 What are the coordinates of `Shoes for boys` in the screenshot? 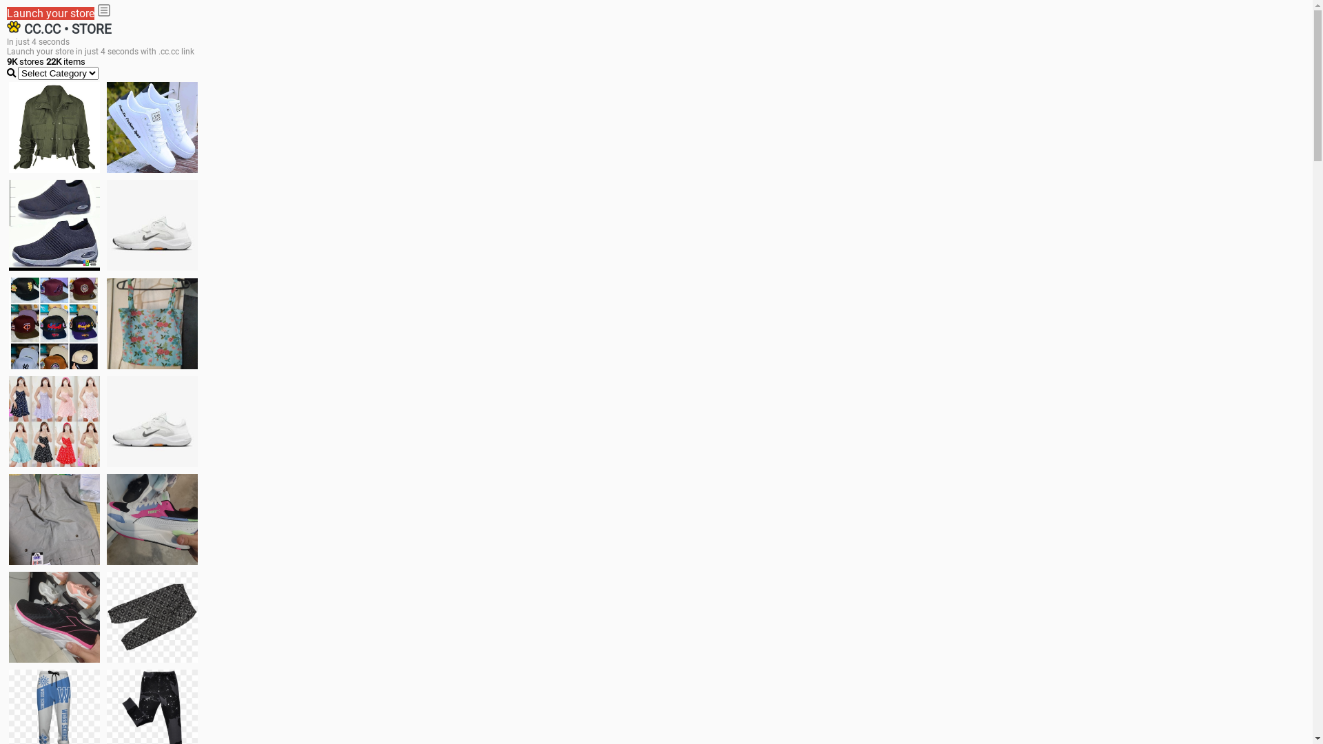 It's located at (152, 225).